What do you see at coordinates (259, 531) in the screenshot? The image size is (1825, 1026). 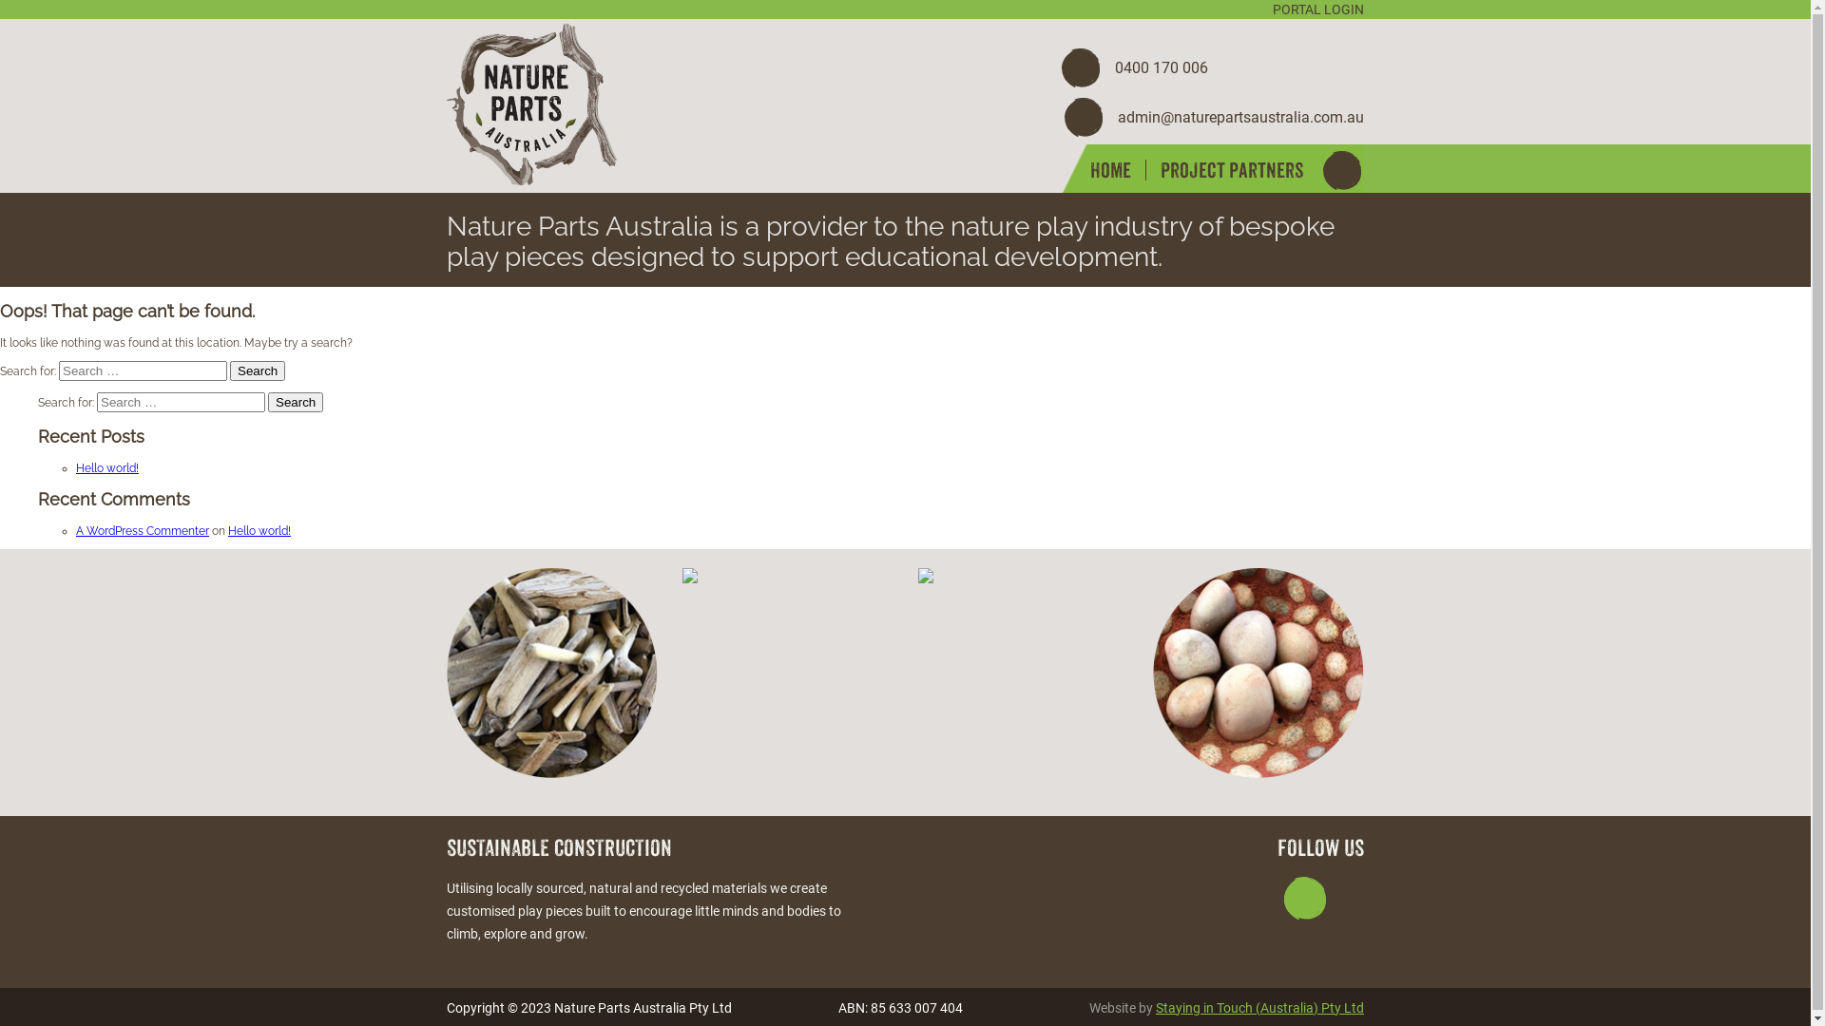 I see `Hello world!` at bounding box center [259, 531].